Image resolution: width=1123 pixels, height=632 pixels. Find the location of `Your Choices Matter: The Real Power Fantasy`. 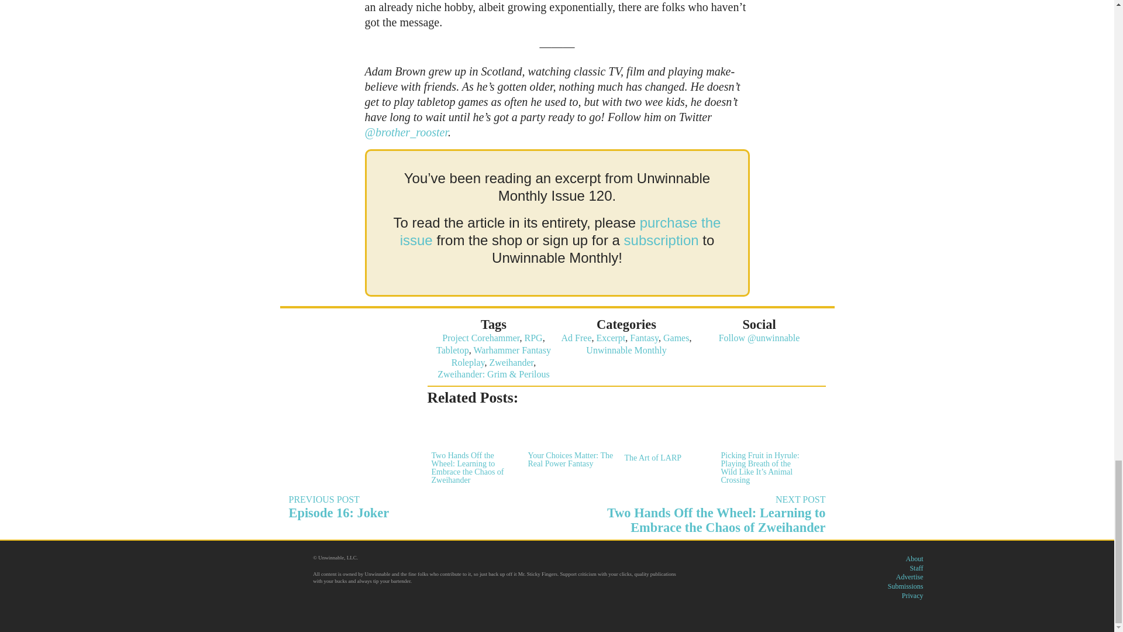

Your Choices Matter: The Real Power Fantasy is located at coordinates (570, 440).